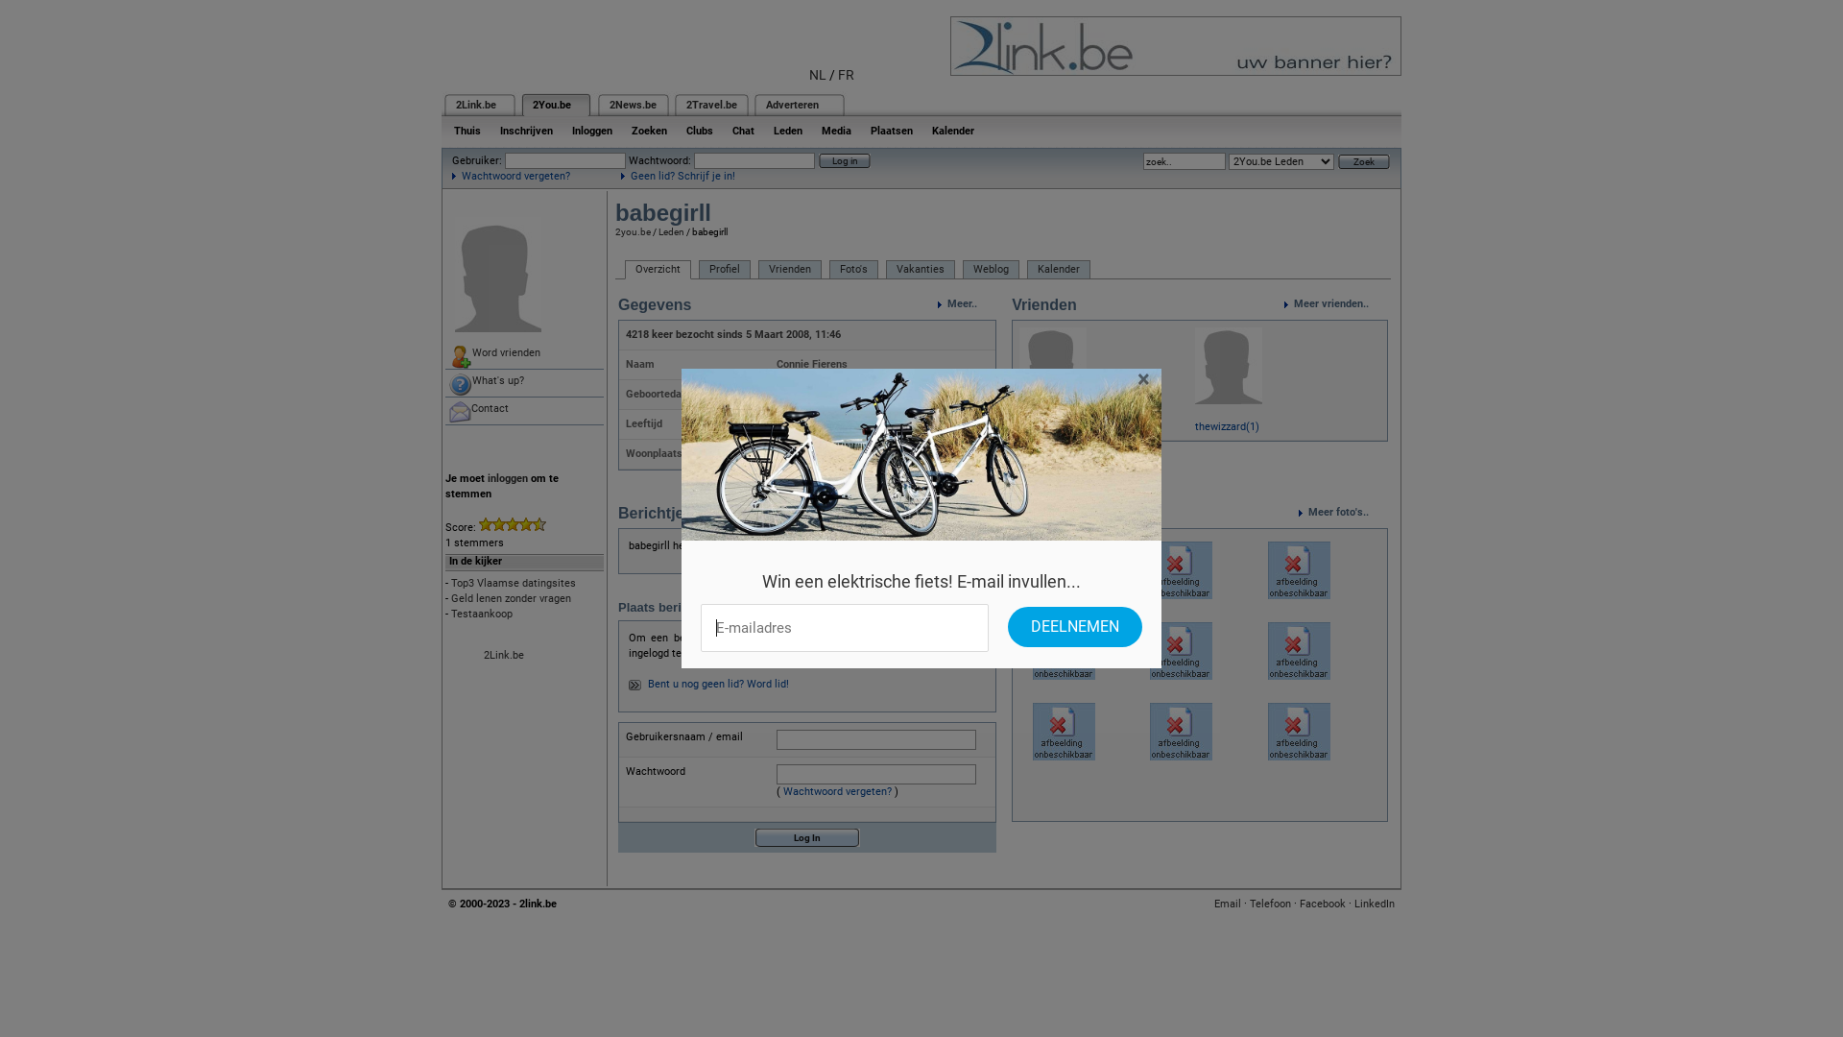  Describe the element at coordinates (508, 478) in the screenshot. I see `inloggen` at that location.